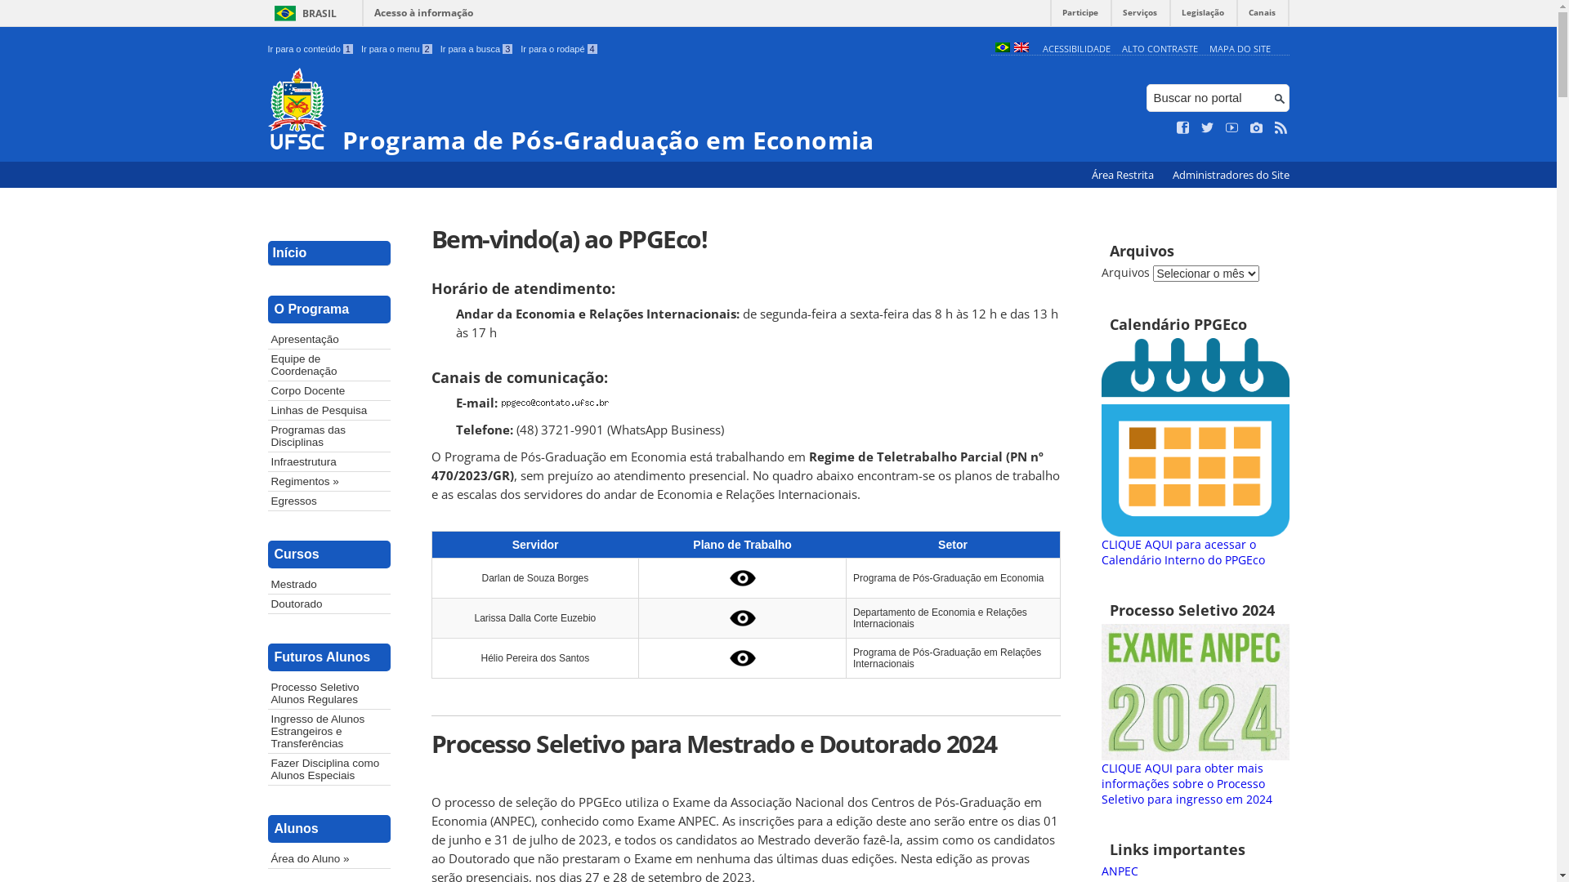 The image size is (1569, 882). Describe the element at coordinates (746, 743) in the screenshot. I see `Processo Seletivo para Mestrado e Doutorado 2024` at that location.